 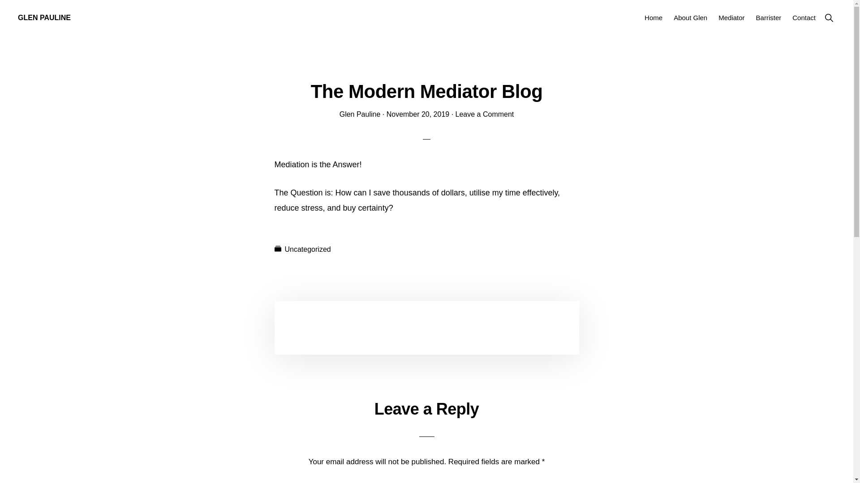 I want to click on Skip to primary navigation, so click(x=0, y=0).